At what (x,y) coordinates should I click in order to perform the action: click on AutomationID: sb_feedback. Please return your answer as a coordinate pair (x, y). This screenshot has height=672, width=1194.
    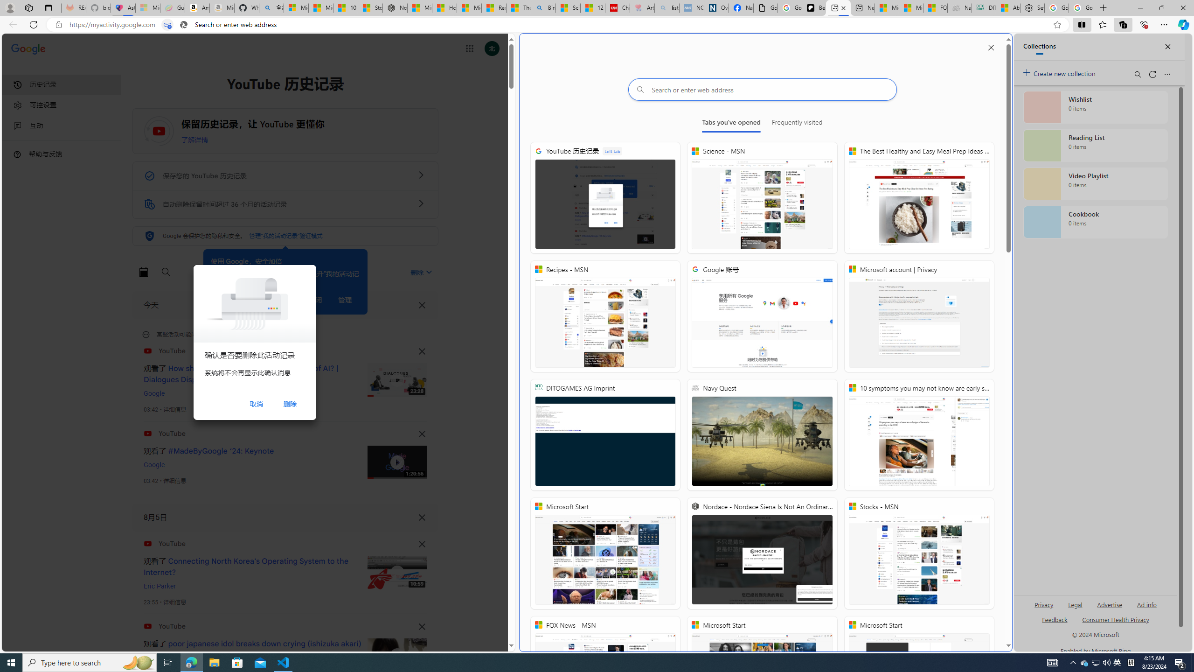
    Looking at the image, I should click on (1055, 619).